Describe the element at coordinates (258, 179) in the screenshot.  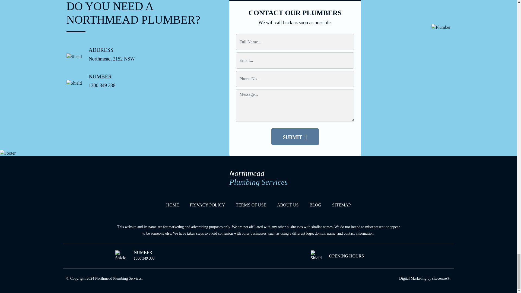
I see `Privacy Policy` at that location.